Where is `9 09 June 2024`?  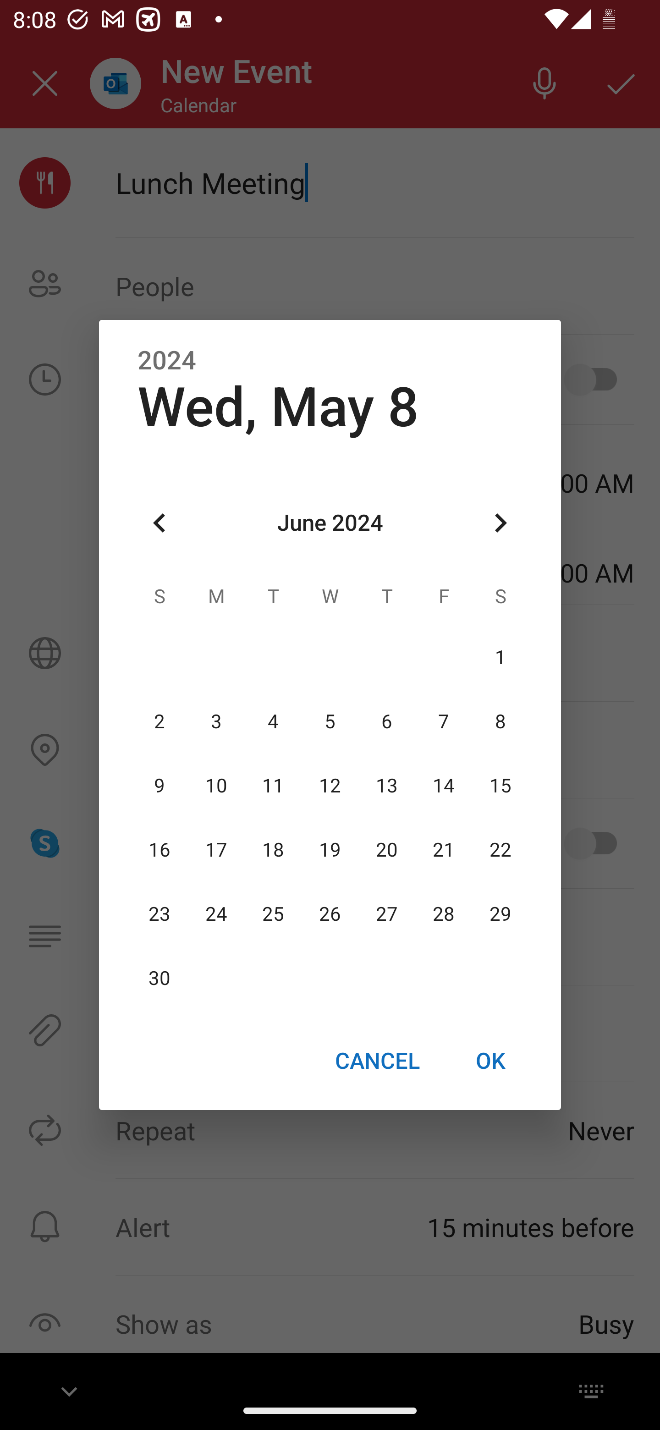
9 09 June 2024 is located at coordinates (159, 786).